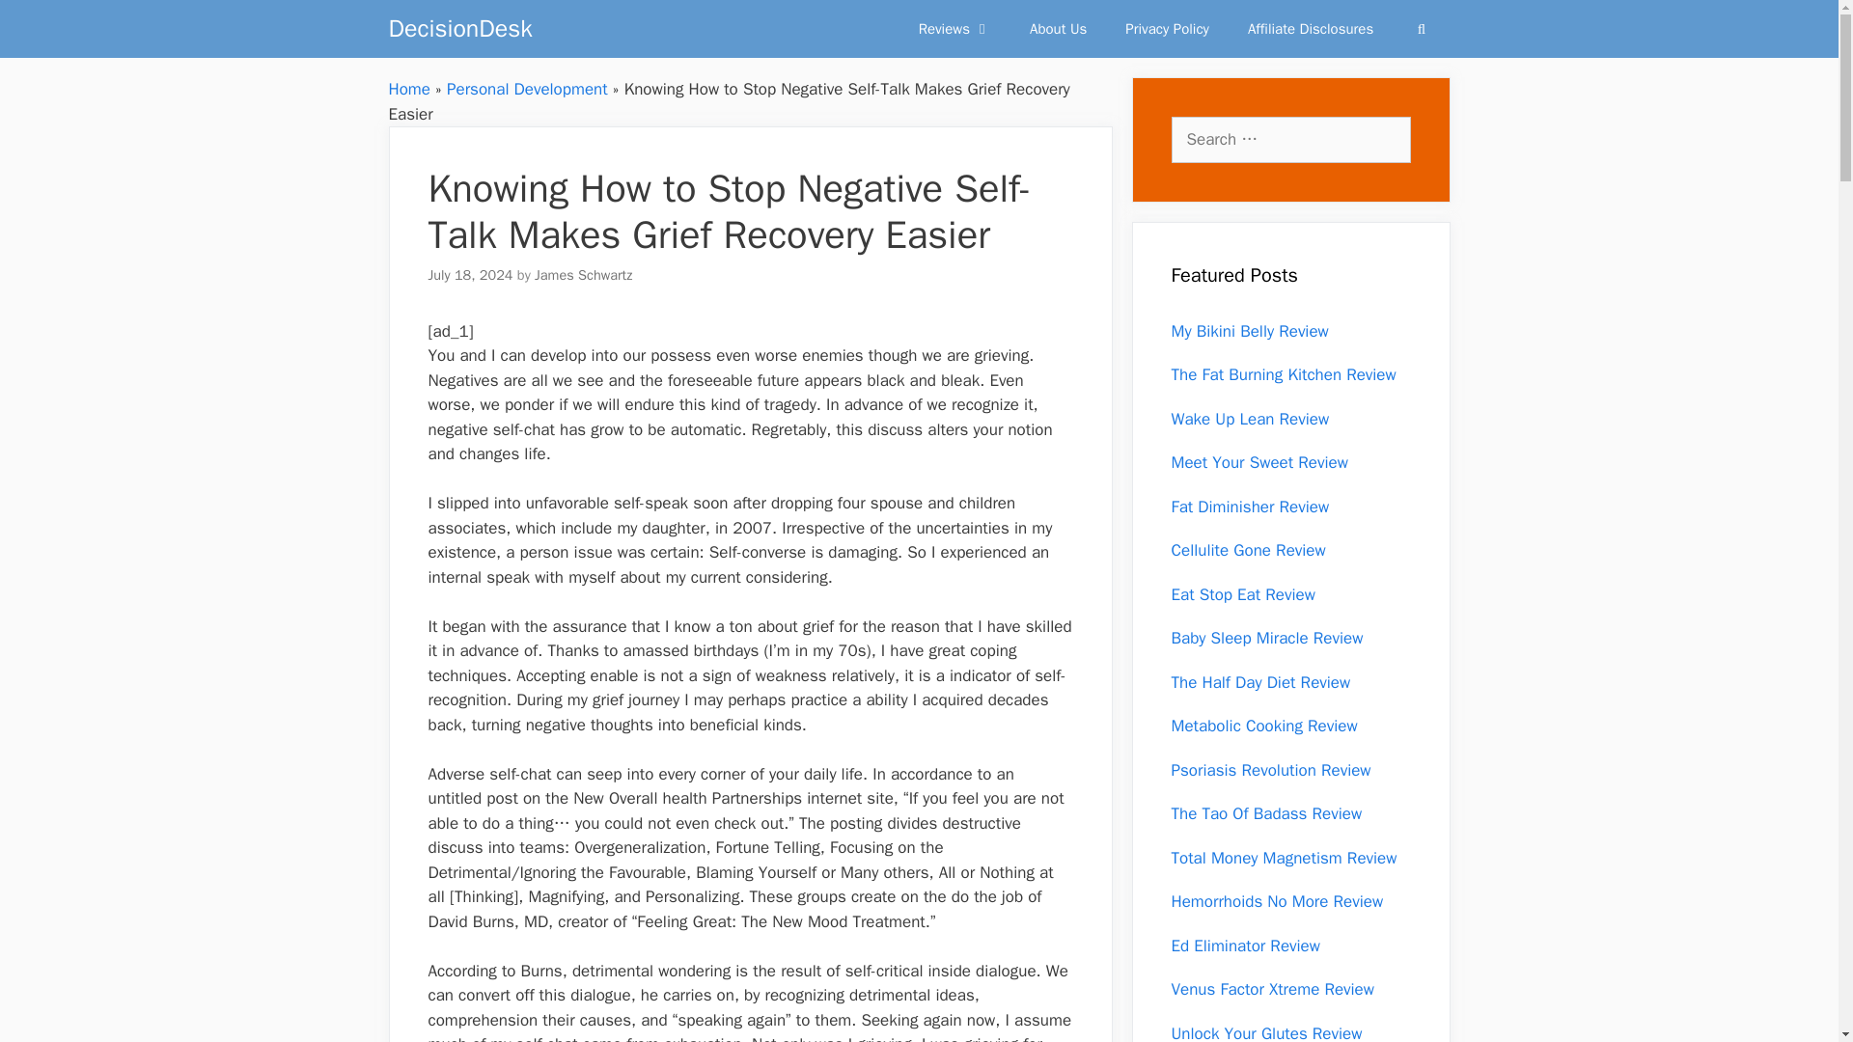 This screenshot has height=1042, width=1853. What do you see at coordinates (1058, 29) in the screenshot?
I see `About Us` at bounding box center [1058, 29].